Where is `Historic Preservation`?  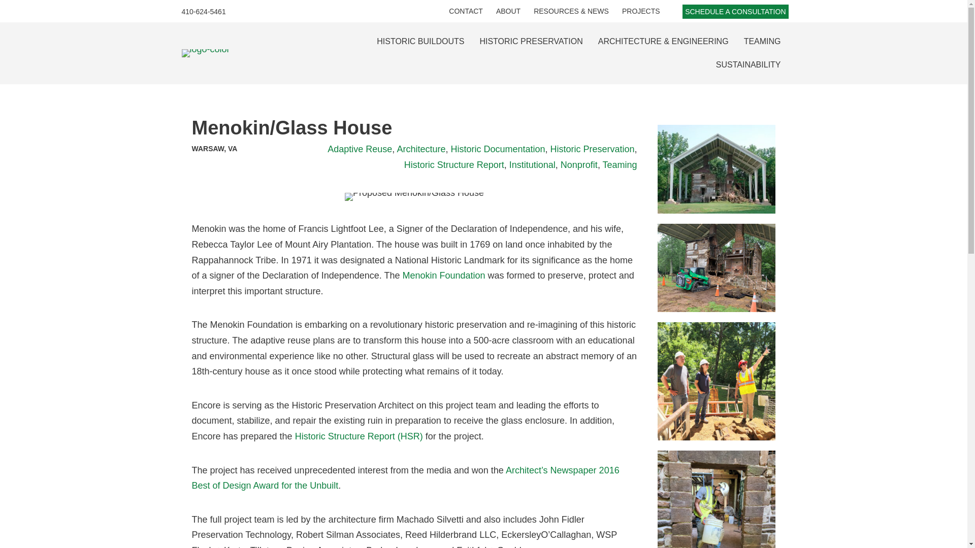
Historic Preservation is located at coordinates (592, 149).